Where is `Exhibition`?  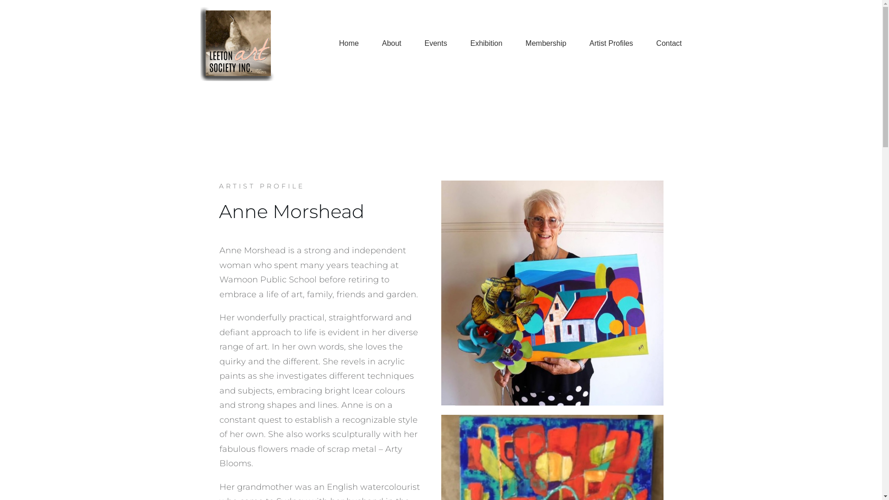
Exhibition is located at coordinates (486, 44).